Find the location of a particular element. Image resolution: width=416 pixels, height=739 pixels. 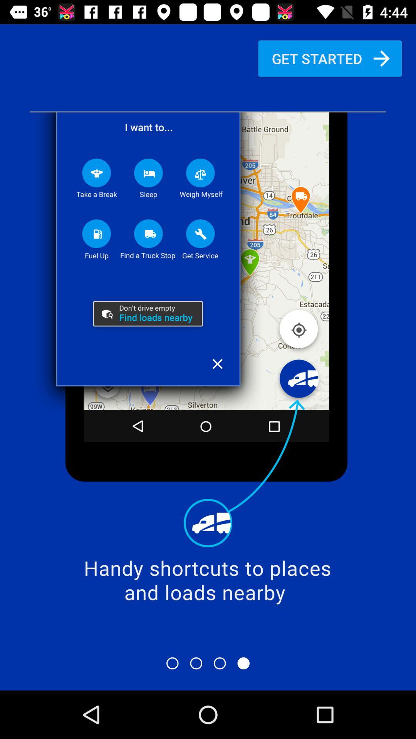

swipe to the get started is located at coordinates (330, 59).